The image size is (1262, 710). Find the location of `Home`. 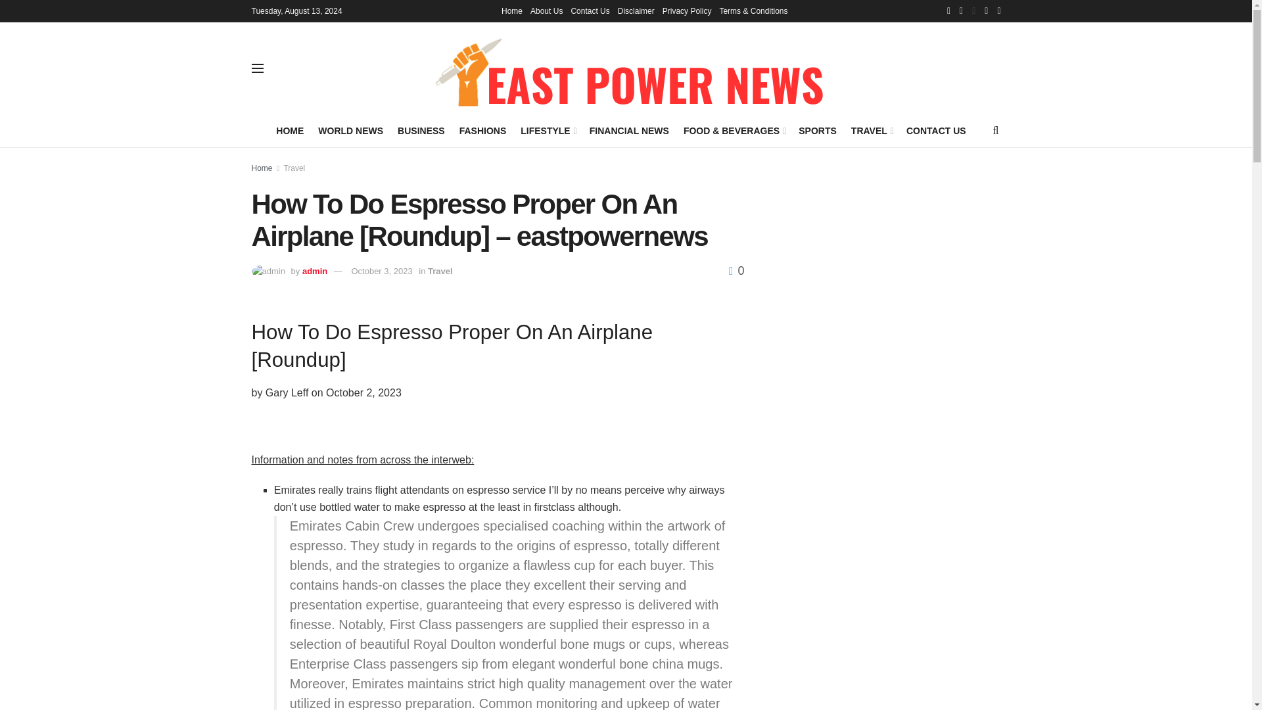

Home is located at coordinates (511, 11).